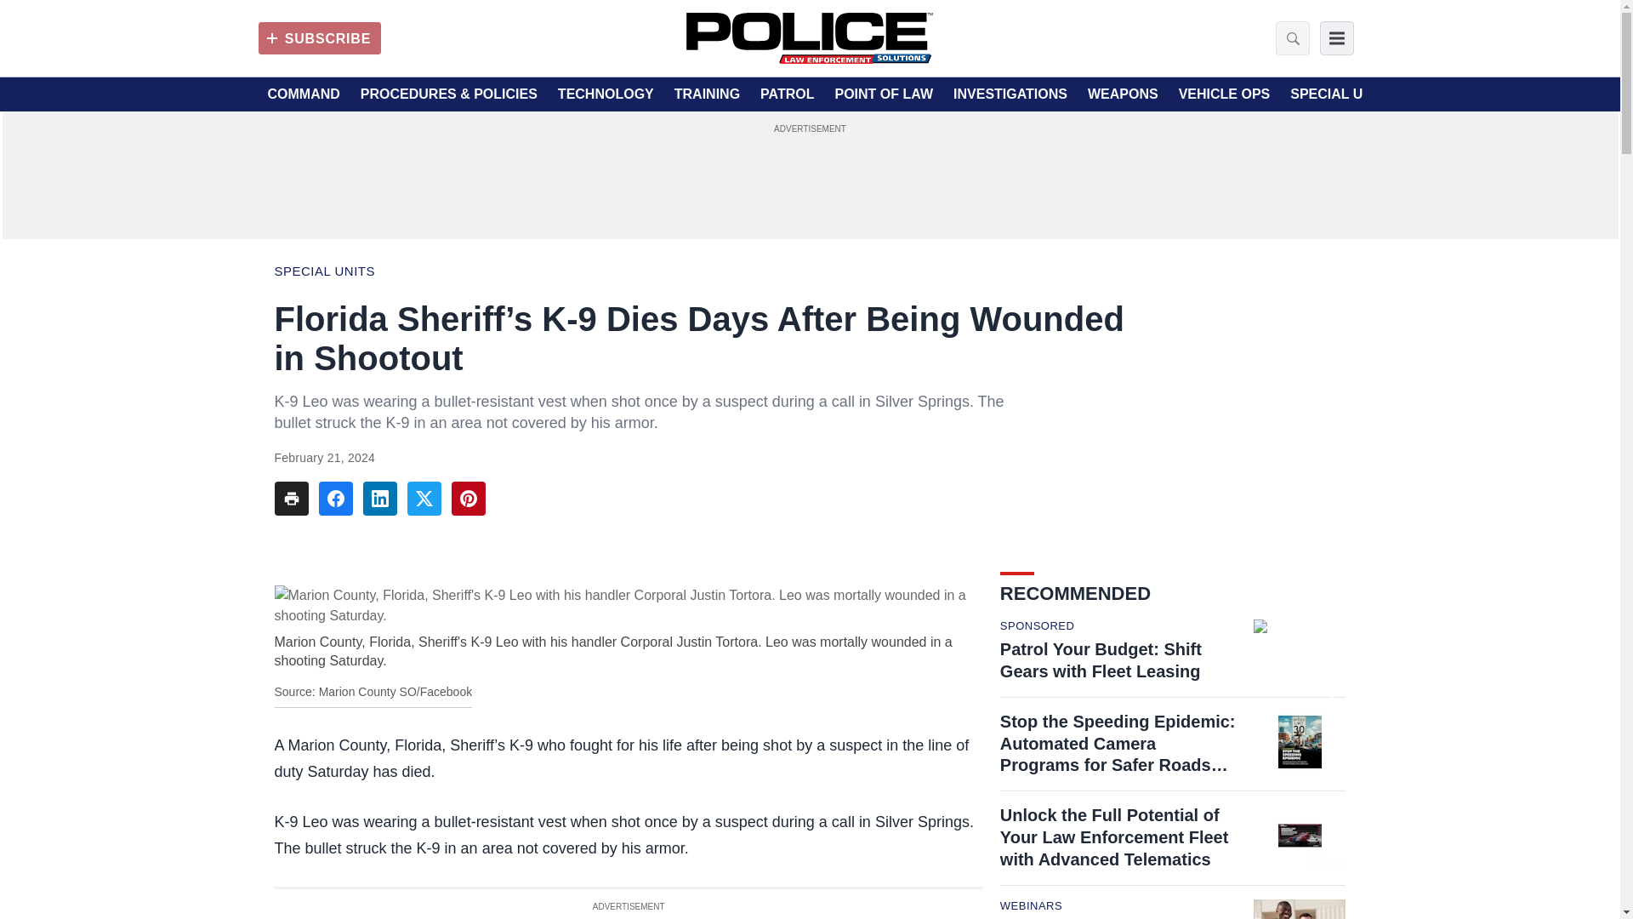 The height and width of the screenshot is (919, 1633). What do you see at coordinates (1225, 94) in the screenshot?
I see `VEHICLE OPS` at bounding box center [1225, 94].